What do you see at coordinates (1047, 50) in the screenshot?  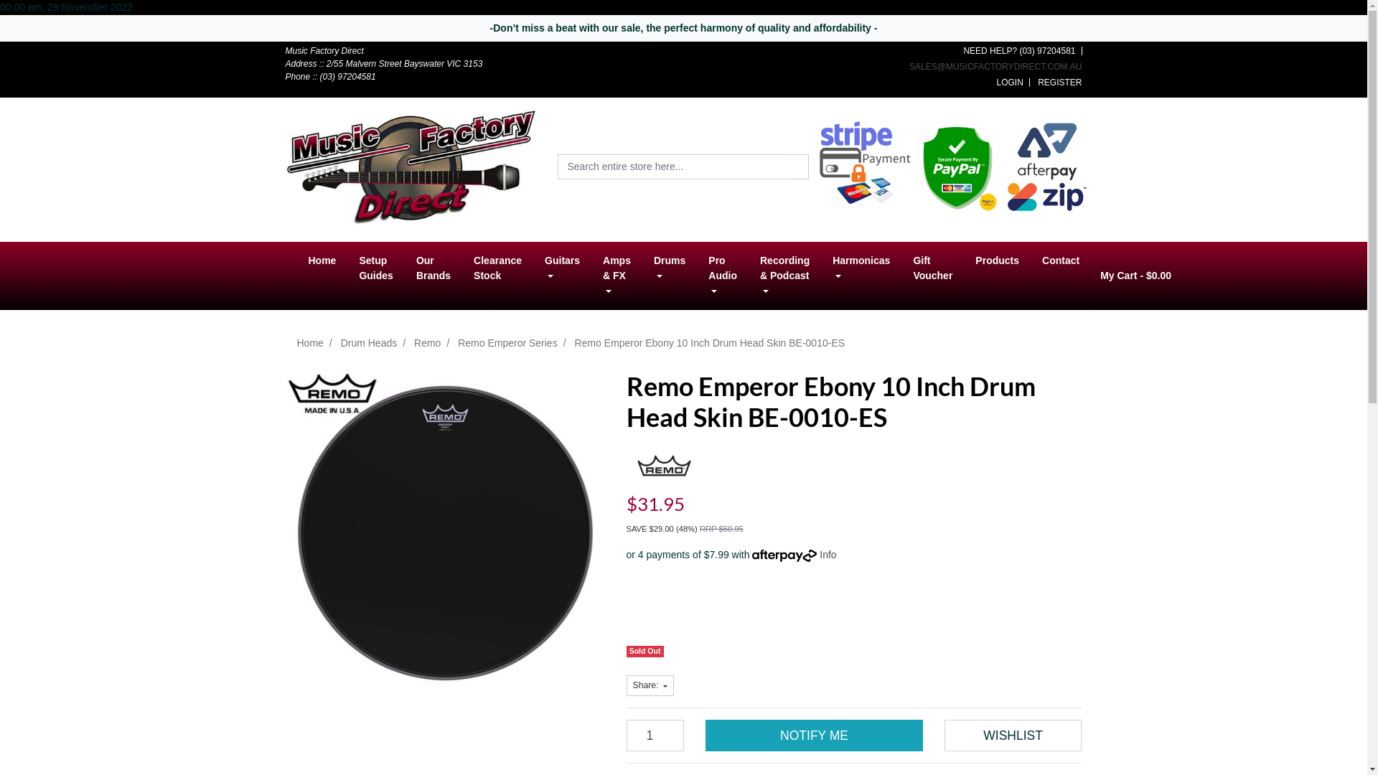 I see `(03) 97204581` at bounding box center [1047, 50].